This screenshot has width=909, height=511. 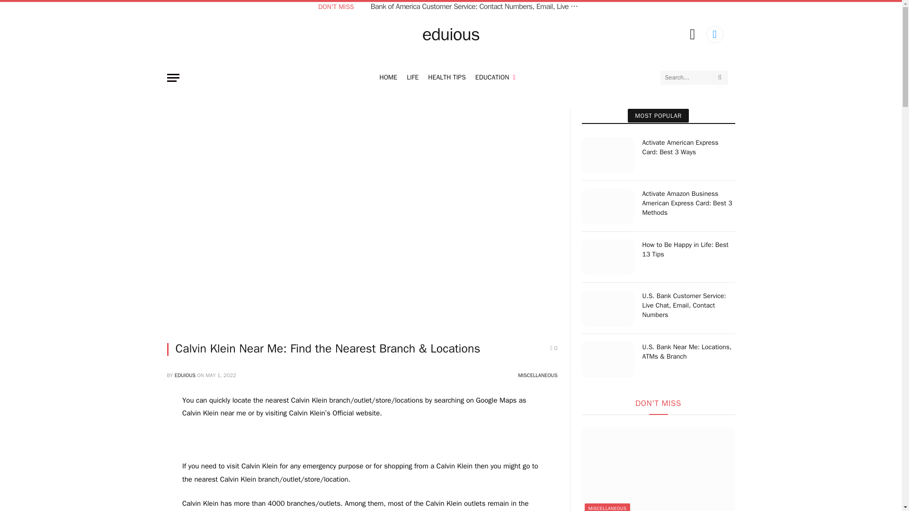 What do you see at coordinates (388, 78) in the screenshot?
I see `HOME` at bounding box center [388, 78].